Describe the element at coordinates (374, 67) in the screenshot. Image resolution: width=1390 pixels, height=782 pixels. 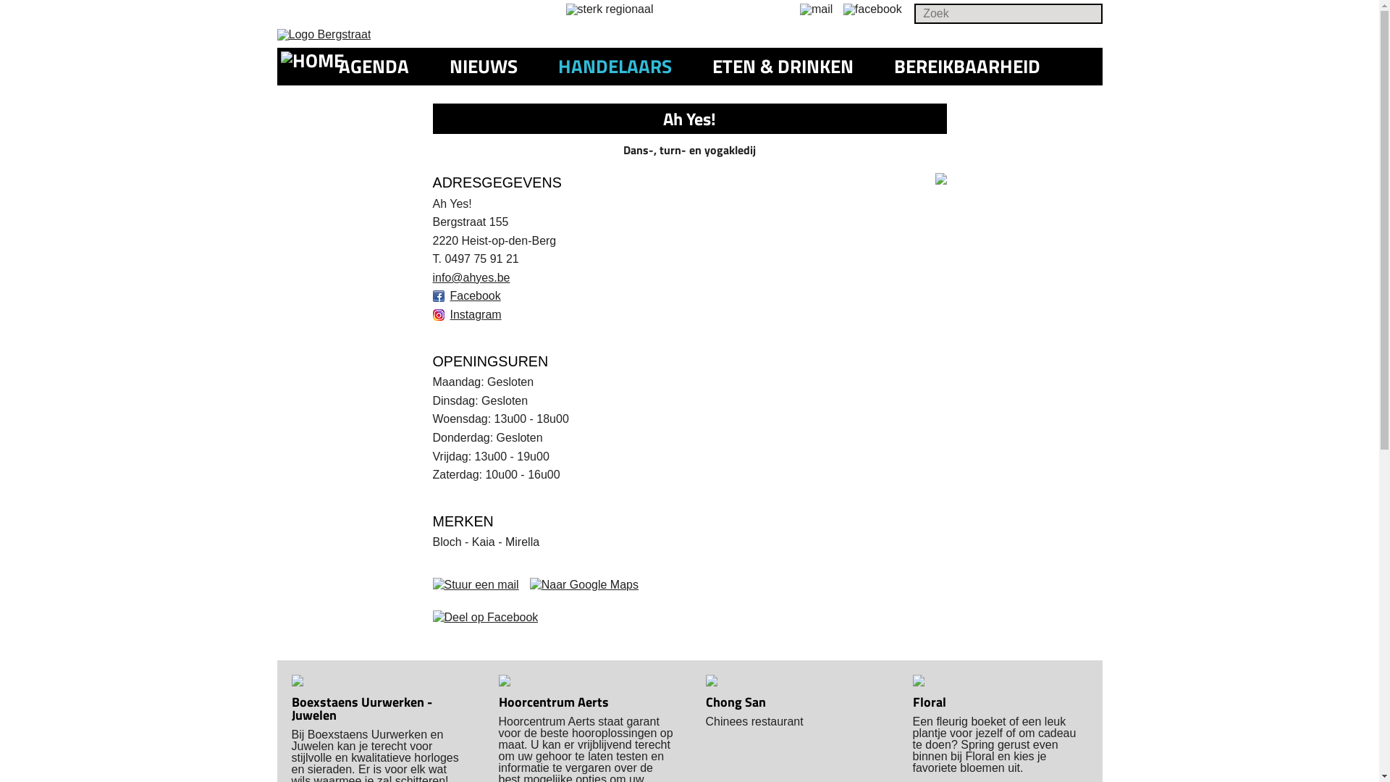
I see `AGENDA` at that location.